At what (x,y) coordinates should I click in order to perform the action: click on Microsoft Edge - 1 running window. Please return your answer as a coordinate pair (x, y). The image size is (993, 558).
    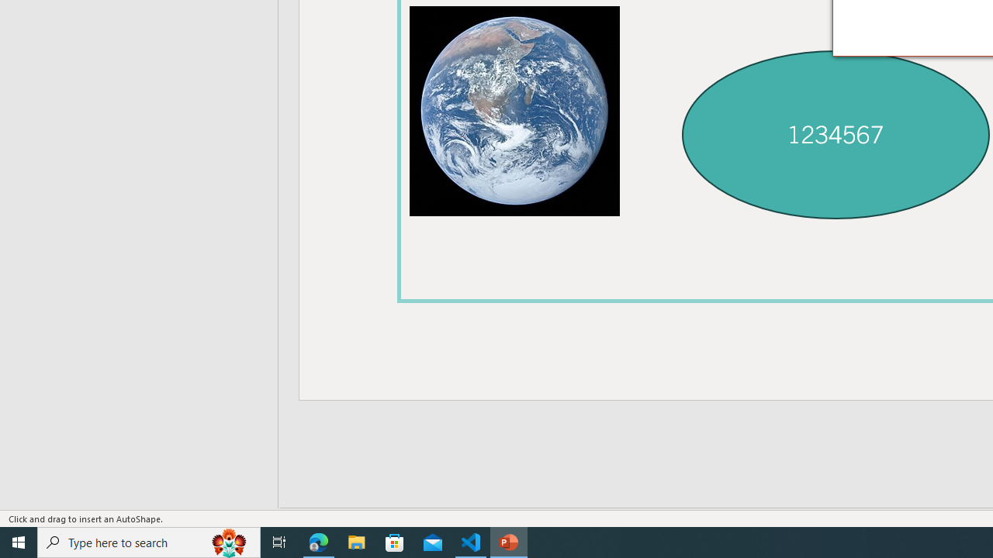
    Looking at the image, I should click on (319, 542).